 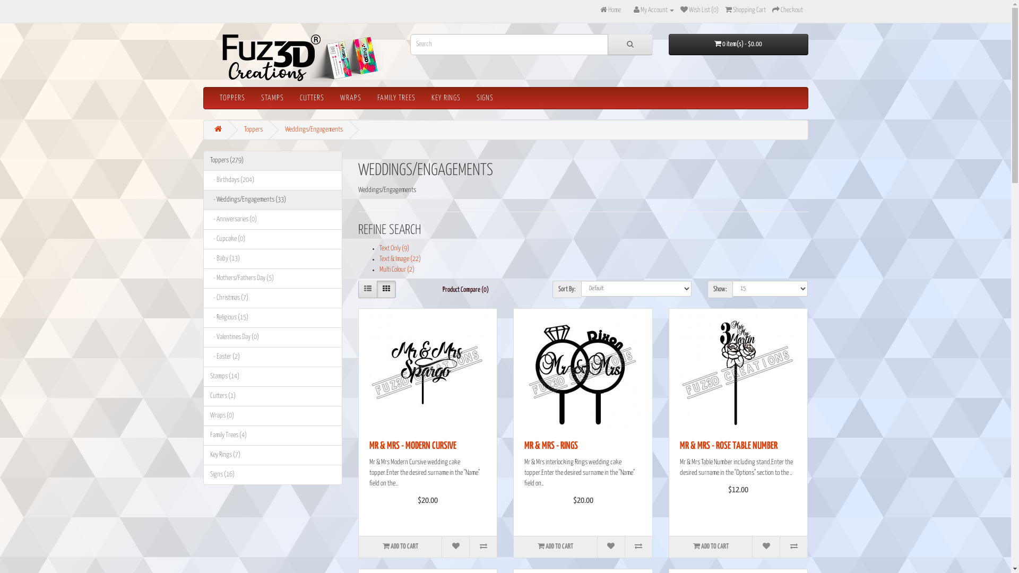 I want to click on SIGNS, so click(x=485, y=98).